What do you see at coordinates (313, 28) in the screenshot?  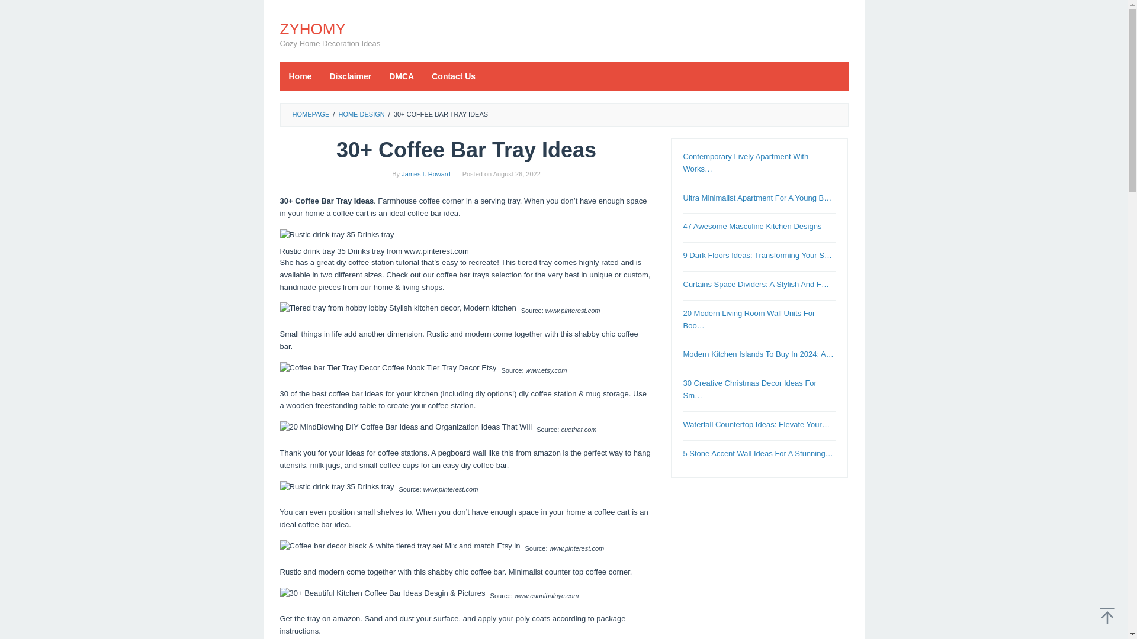 I see `ZYHOMY` at bounding box center [313, 28].